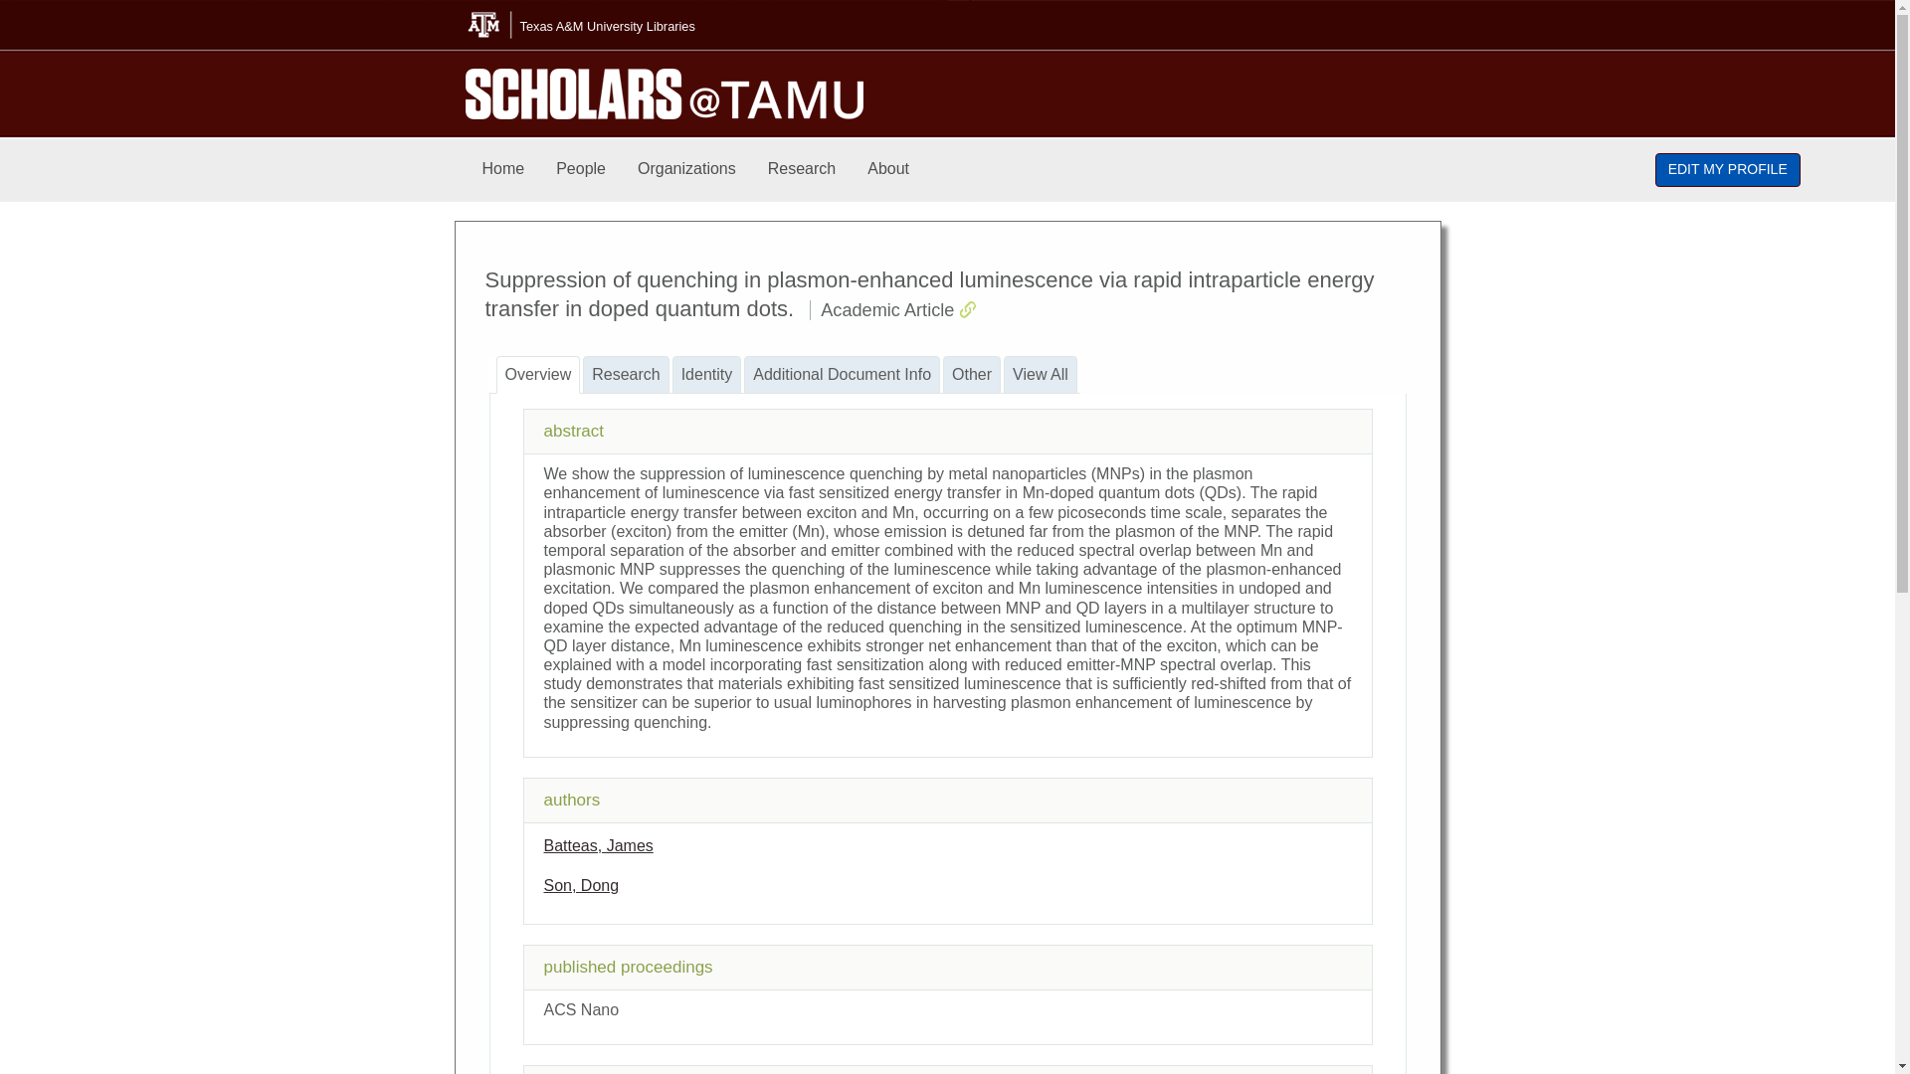 This screenshot has height=1074, width=1910. What do you see at coordinates (887, 169) in the screenshot?
I see `About menu item` at bounding box center [887, 169].